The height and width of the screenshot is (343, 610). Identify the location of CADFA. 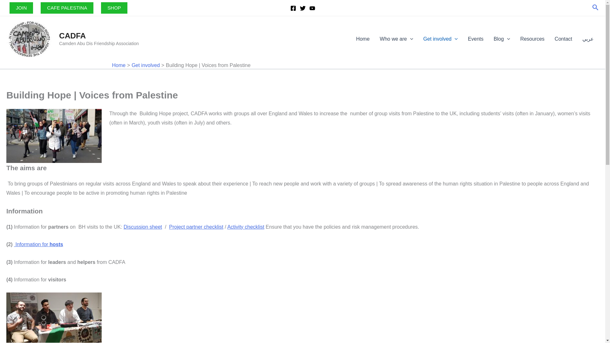
(72, 36).